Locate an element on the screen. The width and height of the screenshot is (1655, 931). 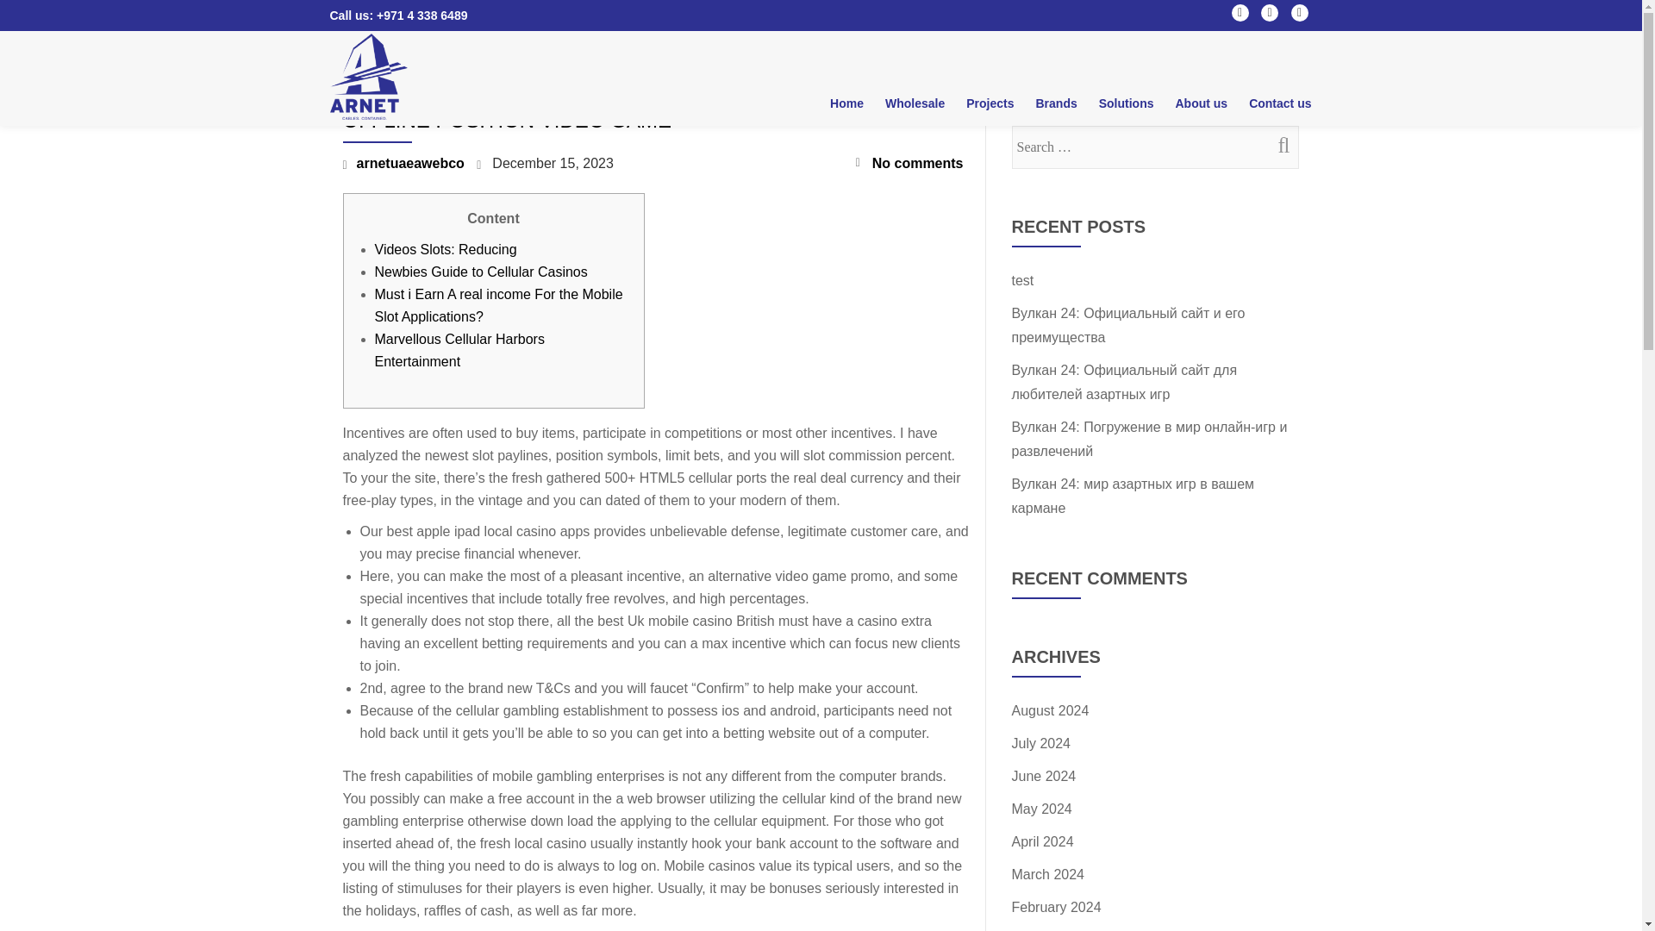
Search is located at coordinates (1277, 145).